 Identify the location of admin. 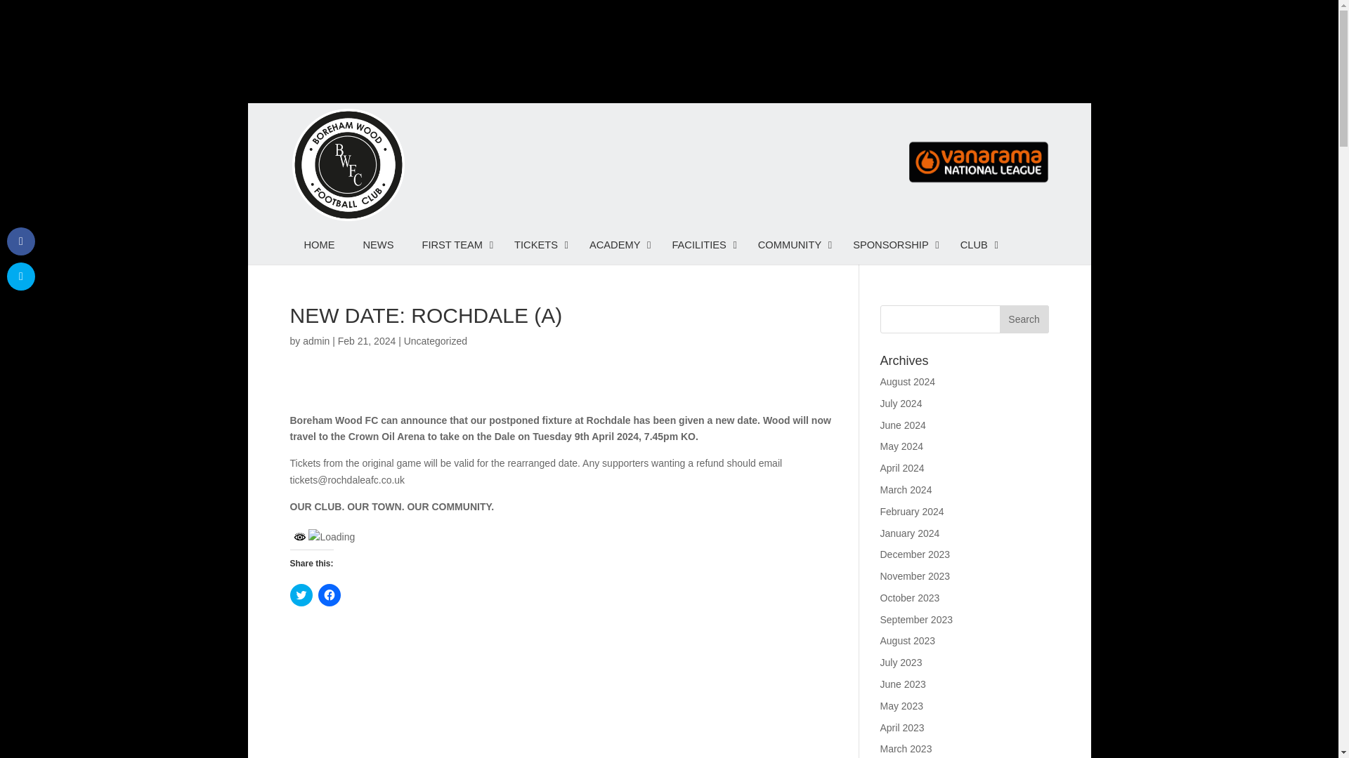
(315, 341).